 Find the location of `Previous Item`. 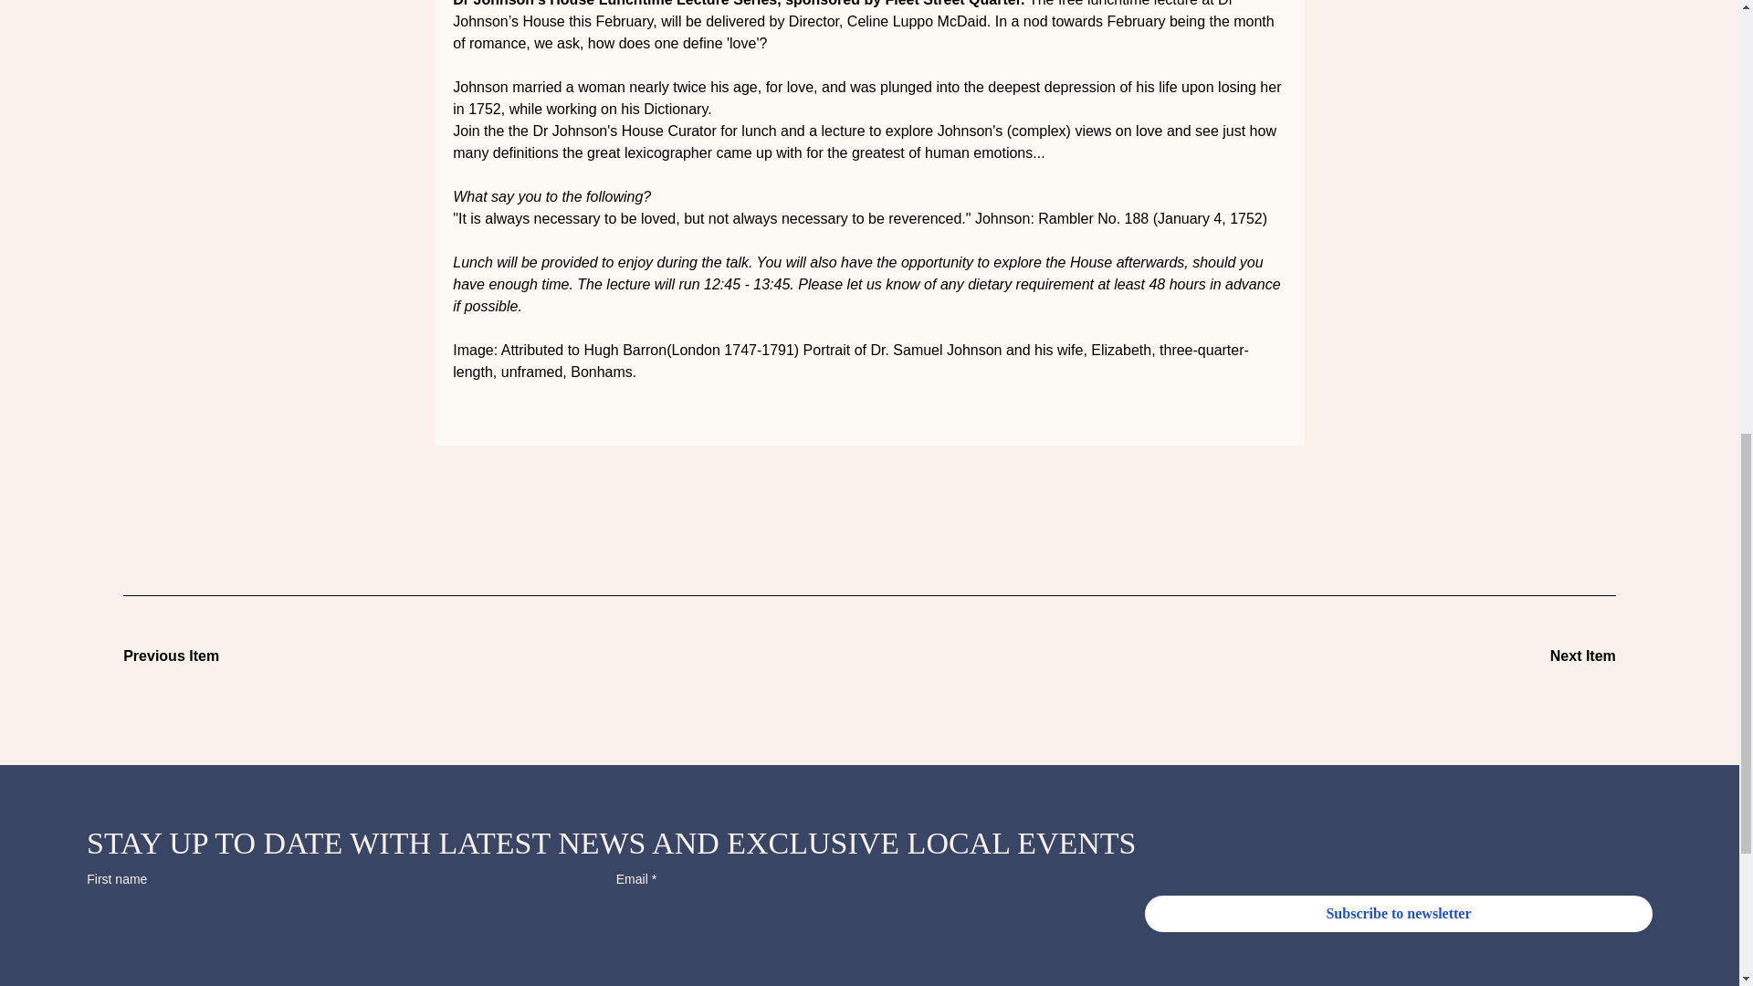

Previous Item is located at coordinates (187, 656).